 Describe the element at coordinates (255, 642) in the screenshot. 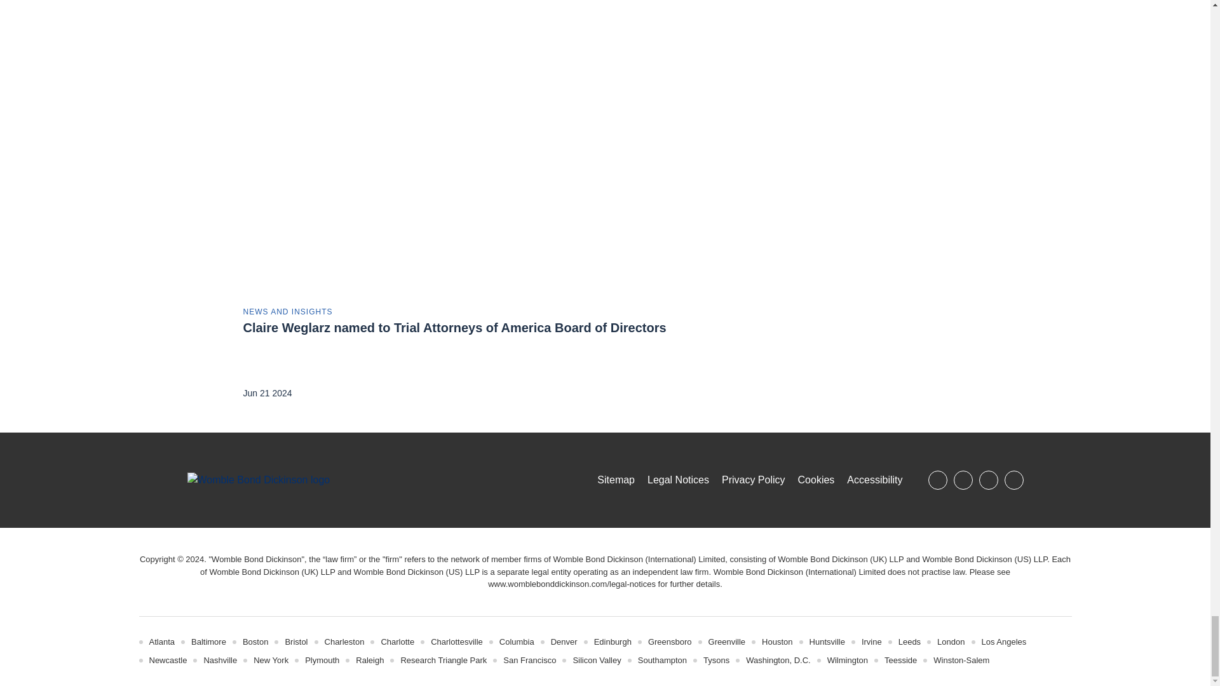

I see `Boston, MA, US` at that location.